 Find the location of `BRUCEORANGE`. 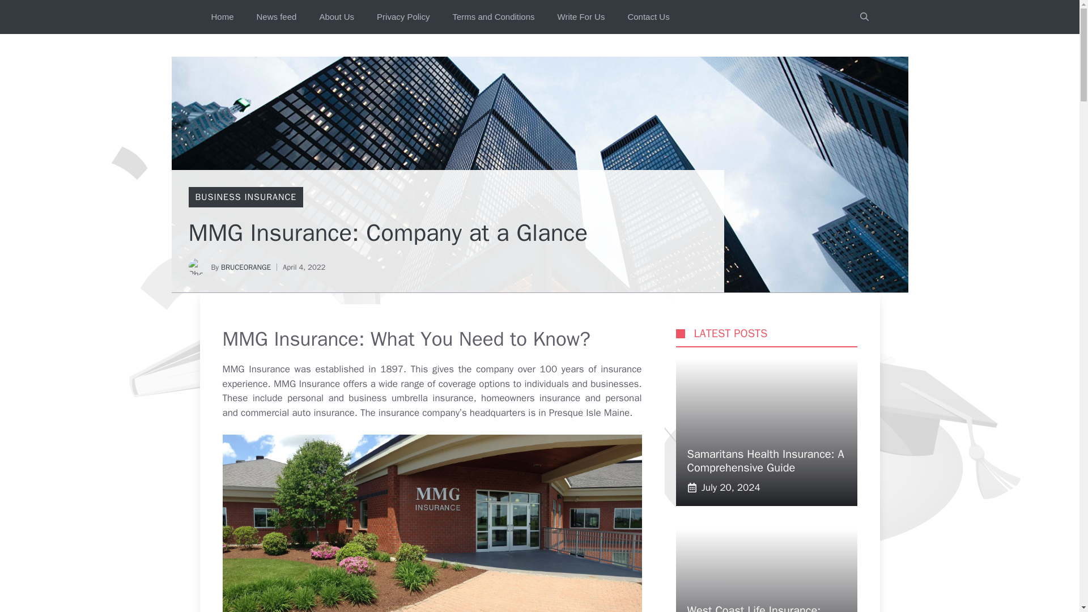

BRUCEORANGE is located at coordinates (246, 267).